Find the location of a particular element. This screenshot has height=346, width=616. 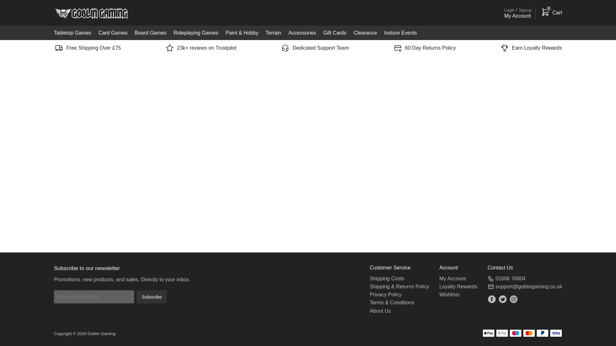

Visa is located at coordinates (556, 333).